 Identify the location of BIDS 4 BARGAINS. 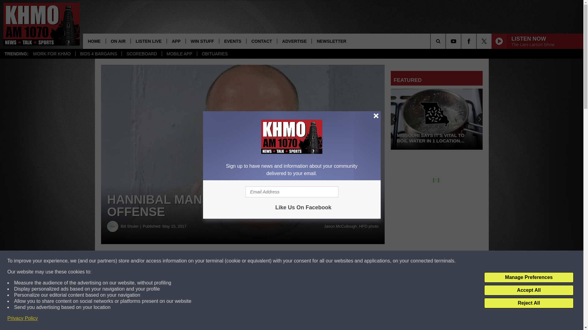
(98, 54).